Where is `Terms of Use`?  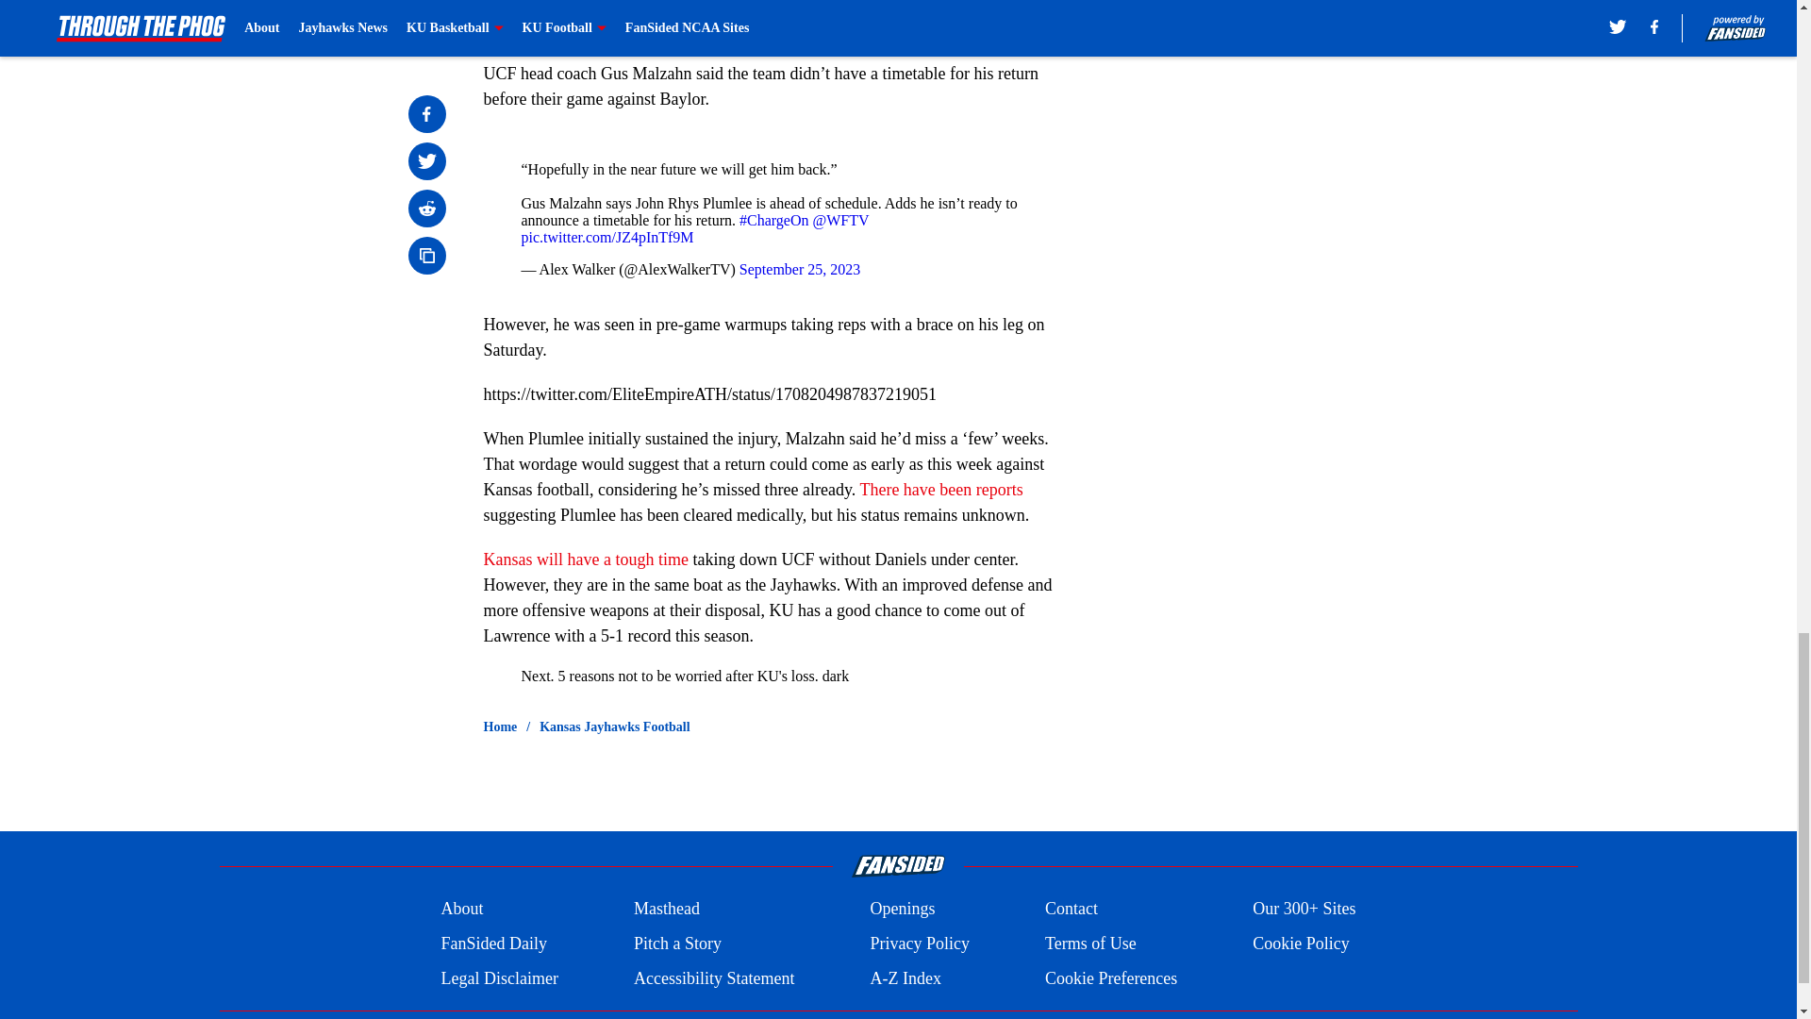 Terms of Use is located at coordinates (1090, 944).